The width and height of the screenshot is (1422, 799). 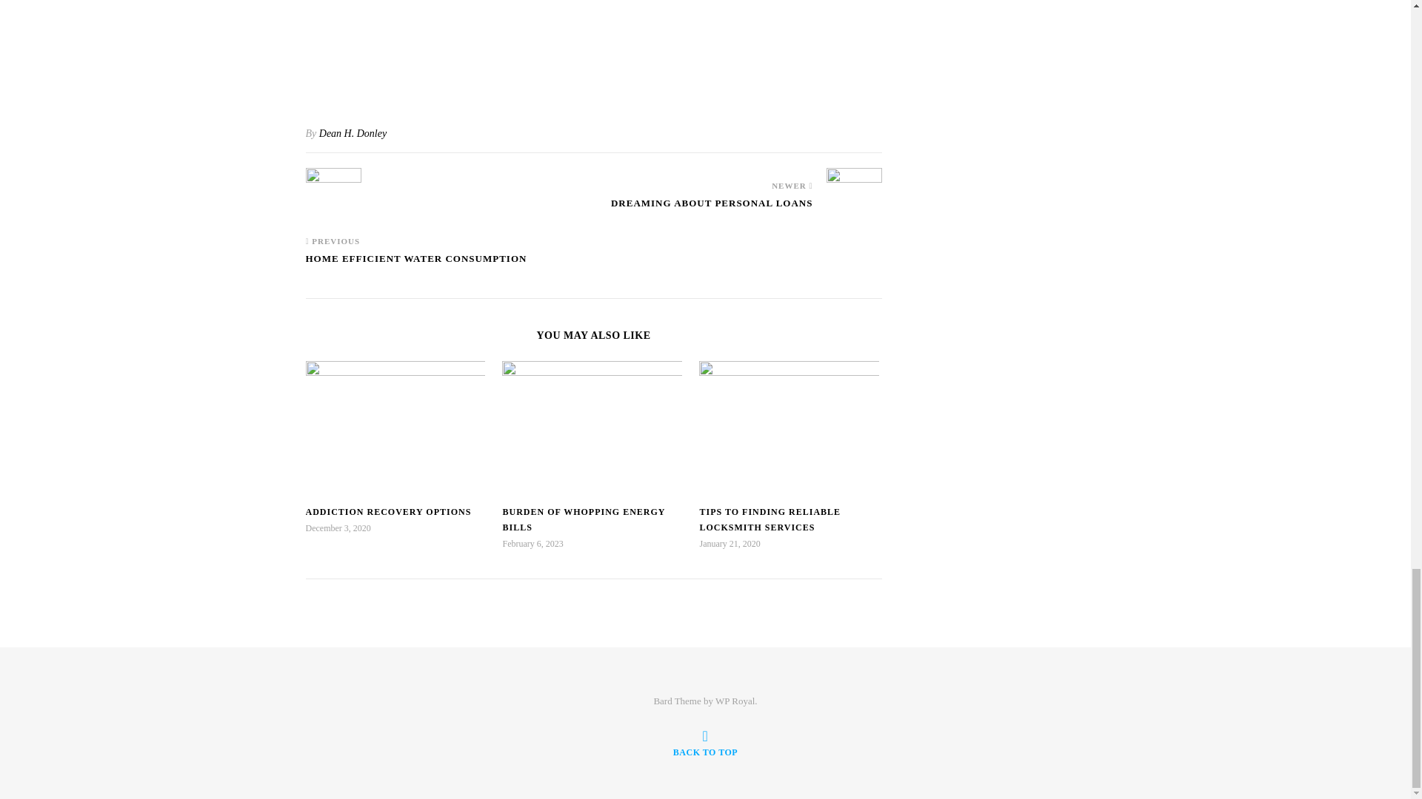 I want to click on HOME EFFICIENT WATER CONSUMPTION, so click(x=415, y=266).